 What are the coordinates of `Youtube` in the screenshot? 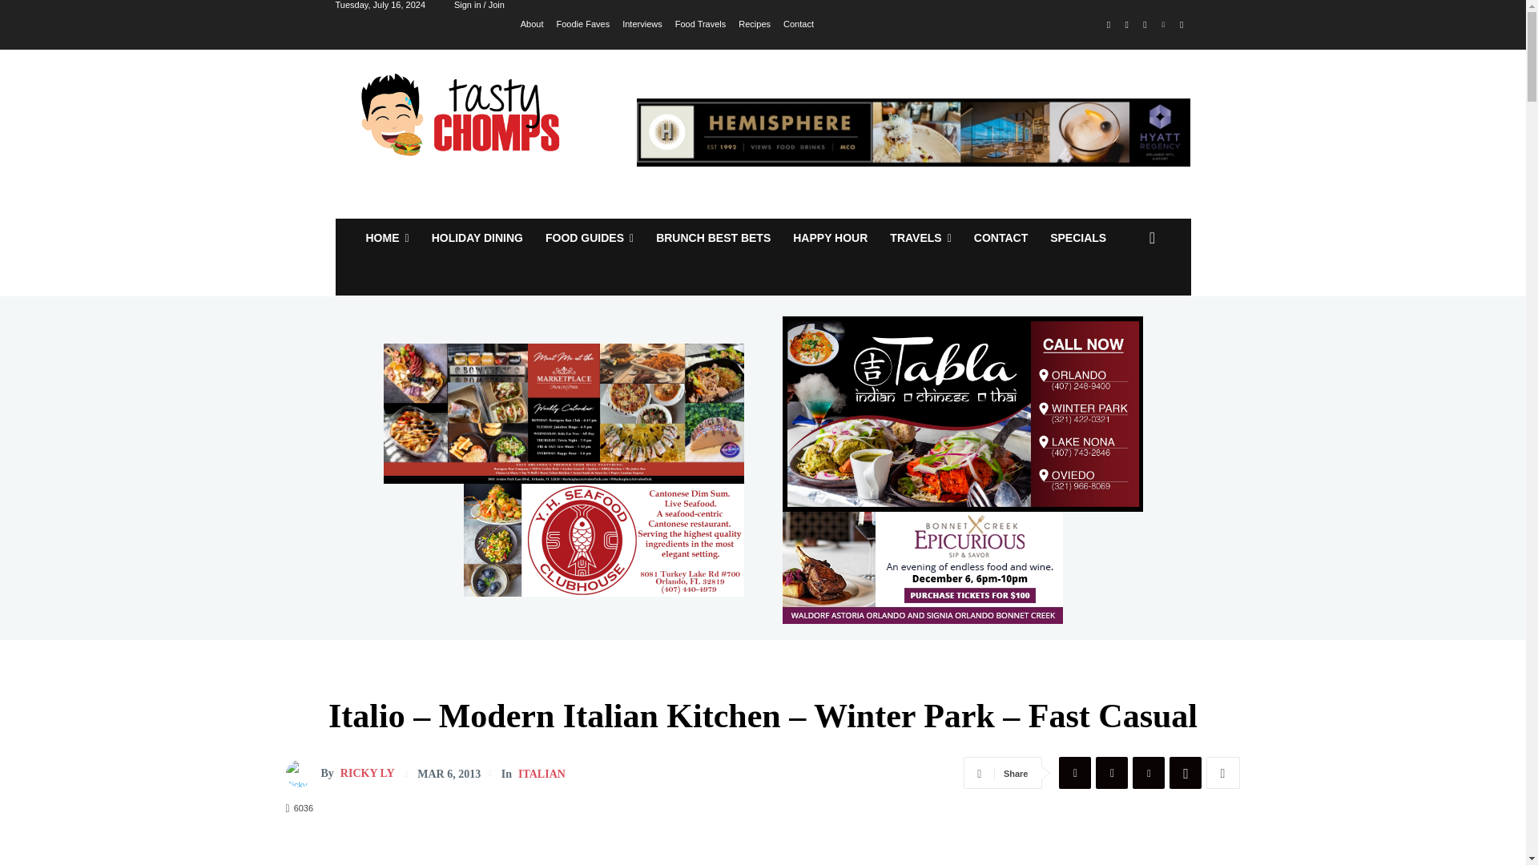 It's located at (1181, 26).